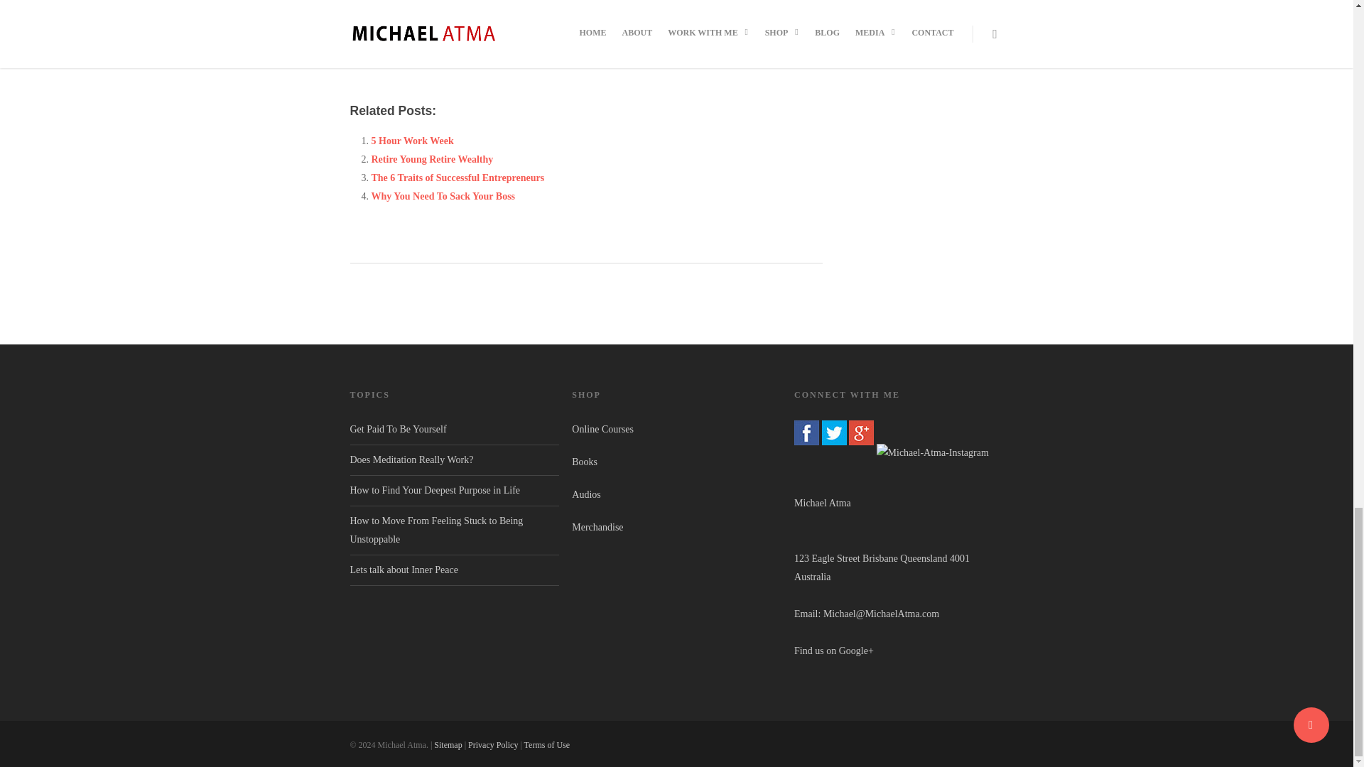 The image size is (1364, 767). What do you see at coordinates (443, 196) in the screenshot?
I see `Why You Need To Sack Your Boss` at bounding box center [443, 196].